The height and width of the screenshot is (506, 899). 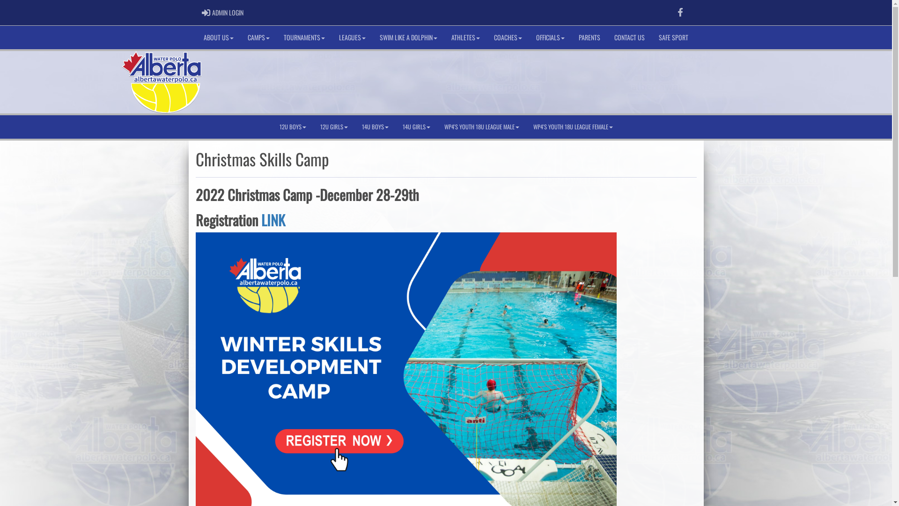 What do you see at coordinates (223, 13) in the screenshot?
I see `LOGIN PAGE
 ADMIN LOGIN
ADMIN LOGIN` at bounding box center [223, 13].